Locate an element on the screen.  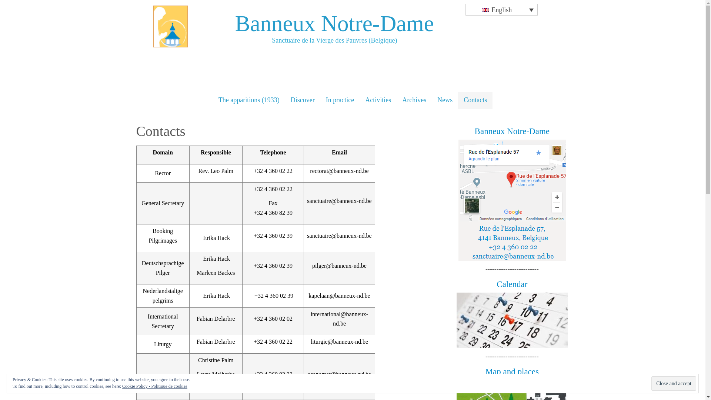
Banneux Notre-Dame is located at coordinates (335, 24).